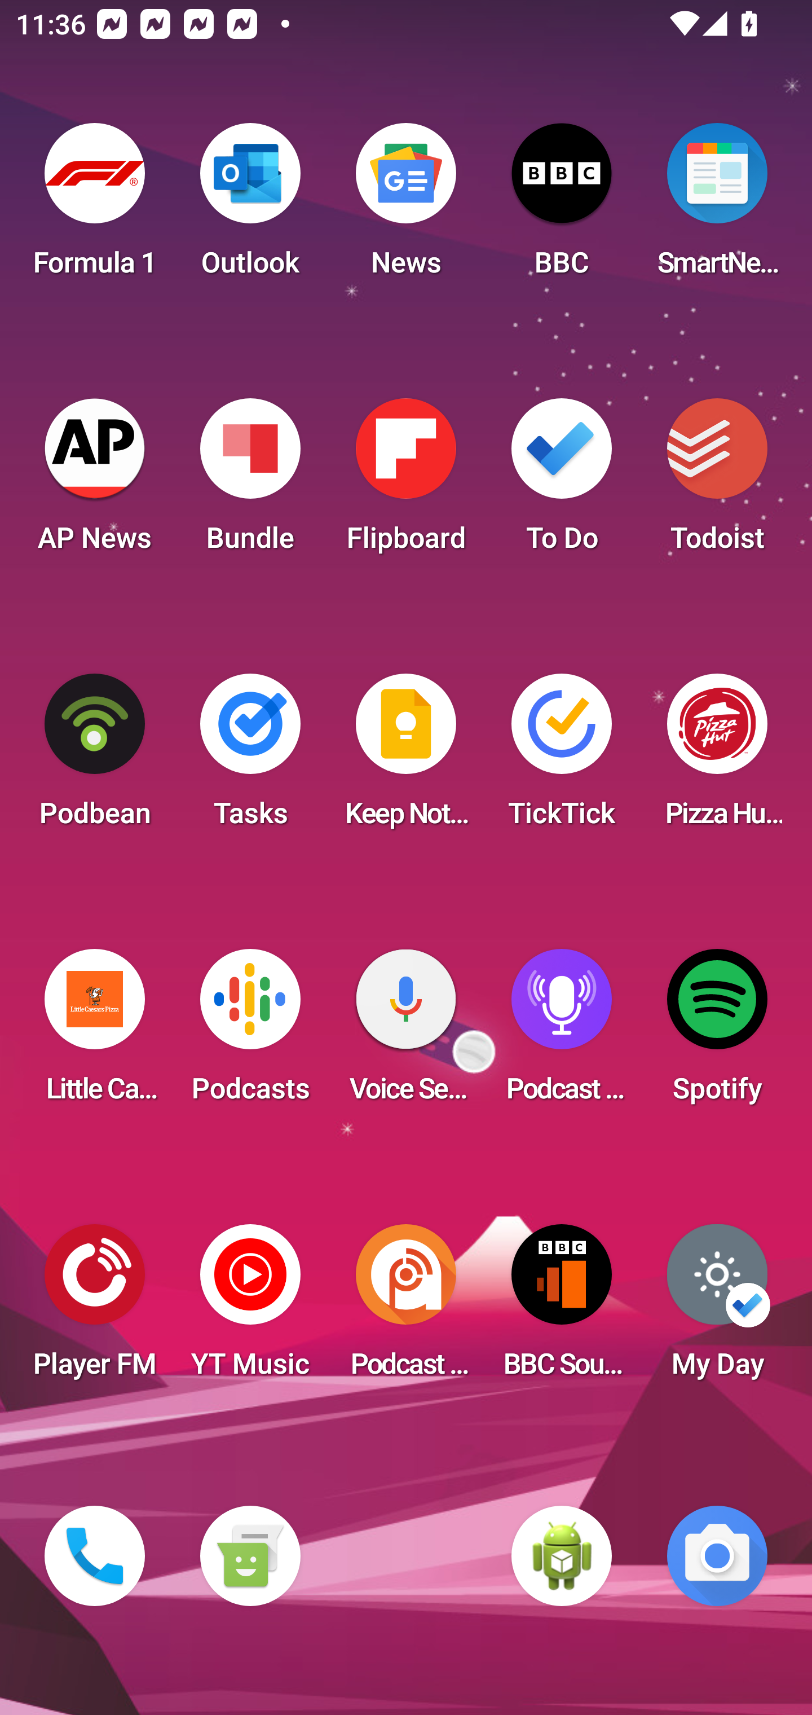 The image size is (812, 1715). What do you see at coordinates (250, 757) in the screenshot?
I see `Tasks` at bounding box center [250, 757].